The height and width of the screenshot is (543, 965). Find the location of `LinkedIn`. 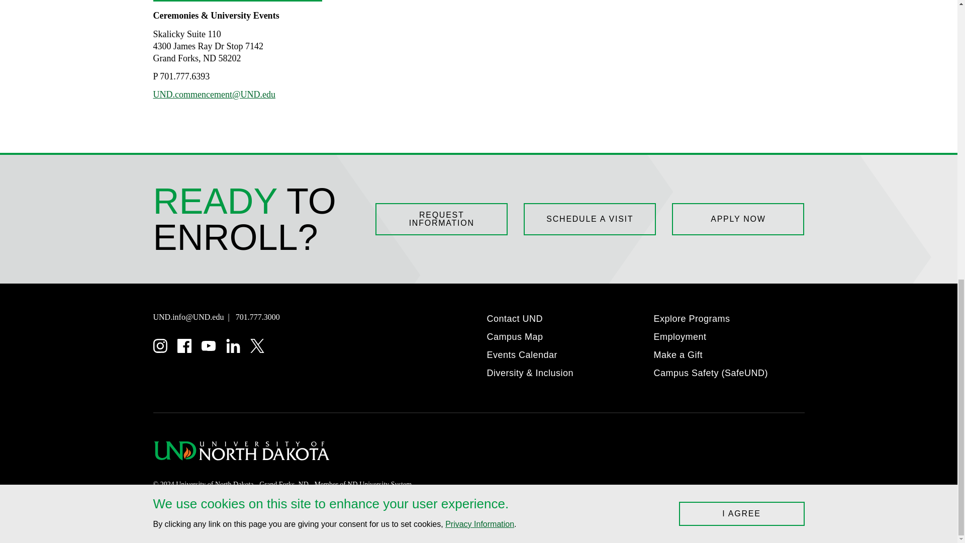

LinkedIn is located at coordinates (233, 346).